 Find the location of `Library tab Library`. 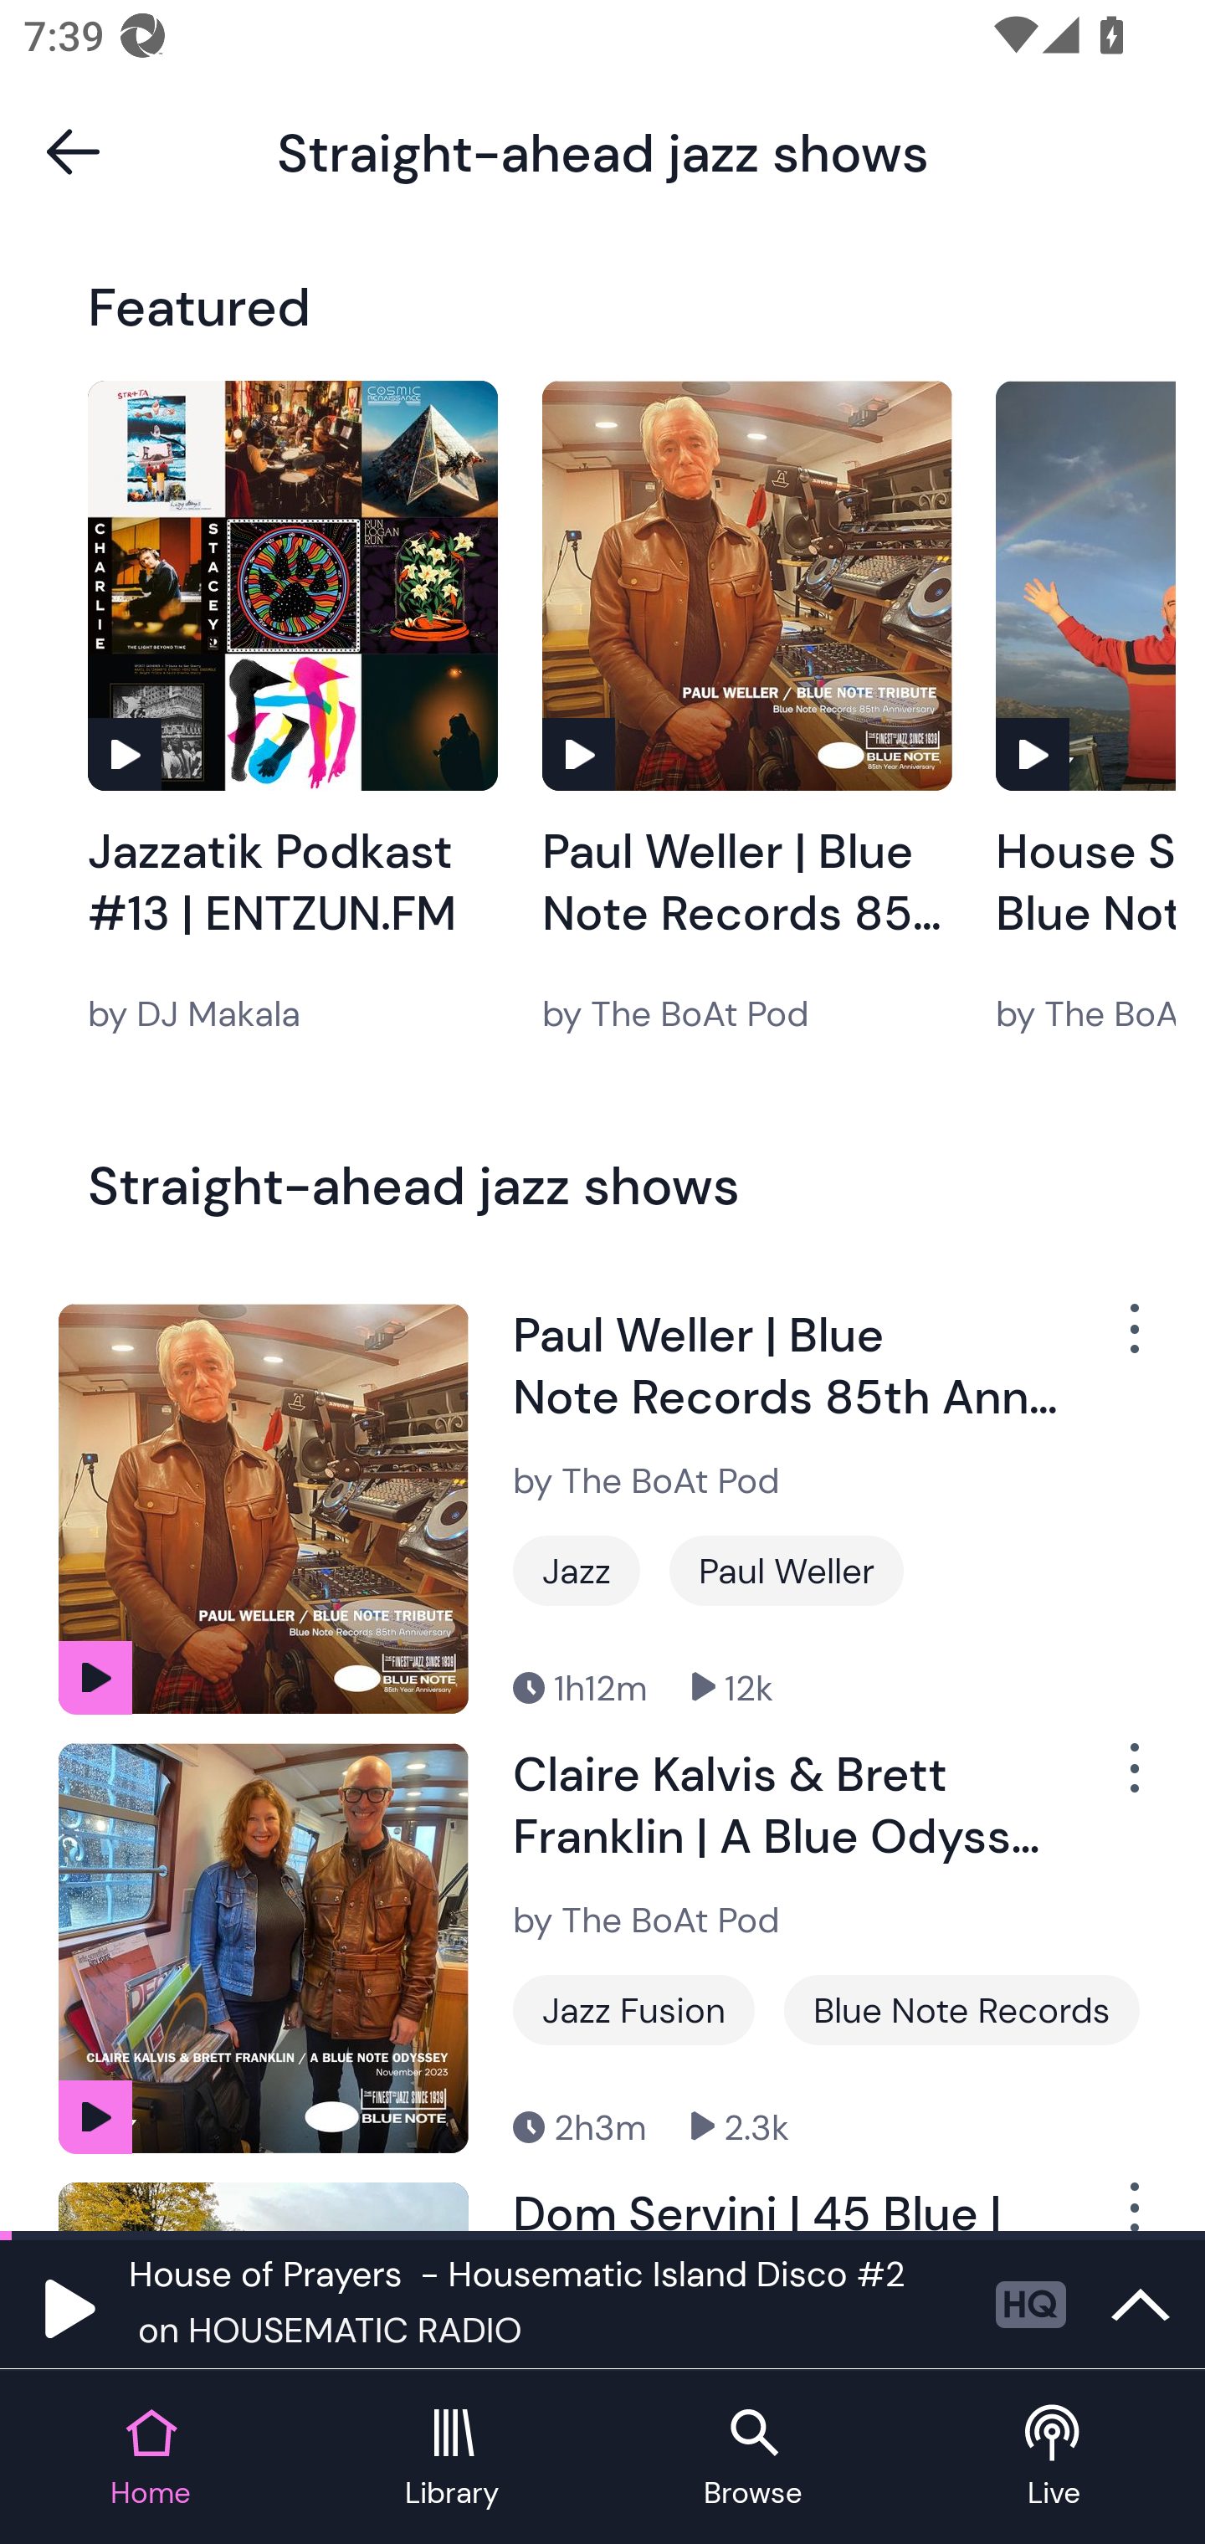

Library tab Library is located at coordinates (452, 2459).